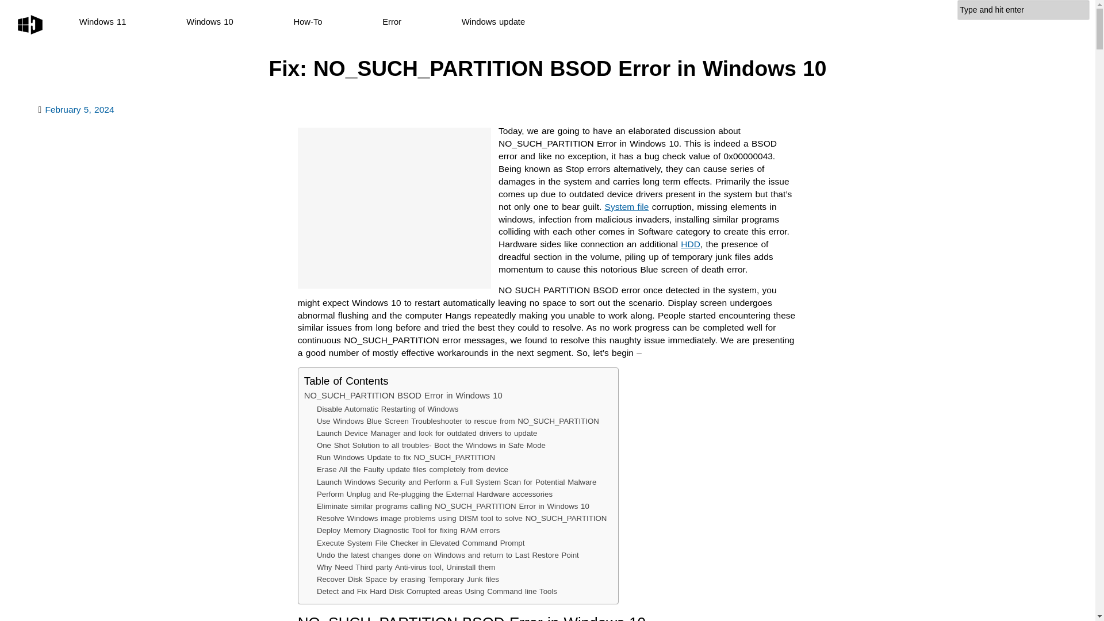 The image size is (1104, 621). What do you see at coordinates (79, 109) in the screenshot?
I see `February 5, 2024` at bounding box center [79, 109].